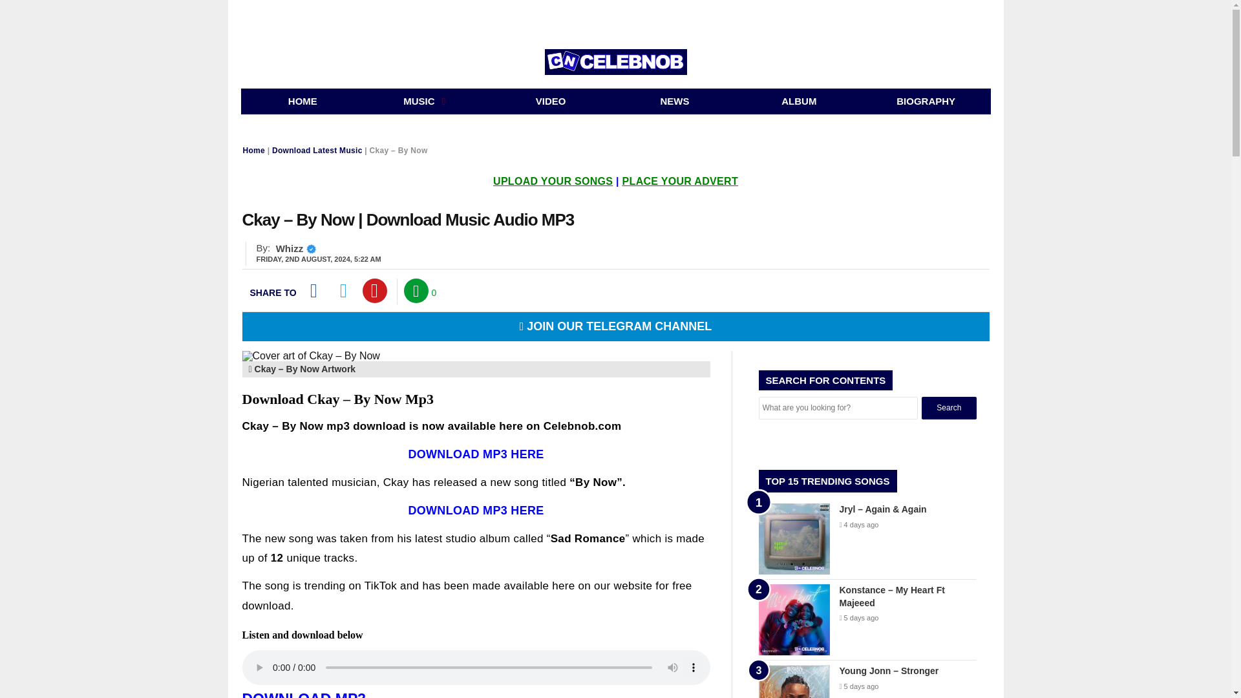 The image size is (1241, 698). I want to click on News, so click(675, 101).